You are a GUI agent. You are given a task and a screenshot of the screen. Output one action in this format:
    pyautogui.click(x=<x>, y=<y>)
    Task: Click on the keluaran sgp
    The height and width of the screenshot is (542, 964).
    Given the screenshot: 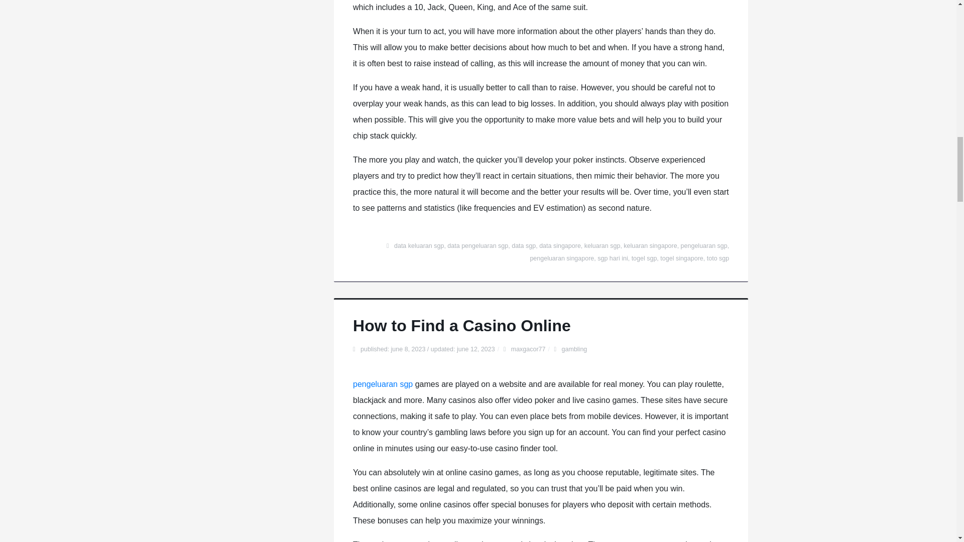 What is the action you would take?
    pyautogui.click(x=602, y=245)
    